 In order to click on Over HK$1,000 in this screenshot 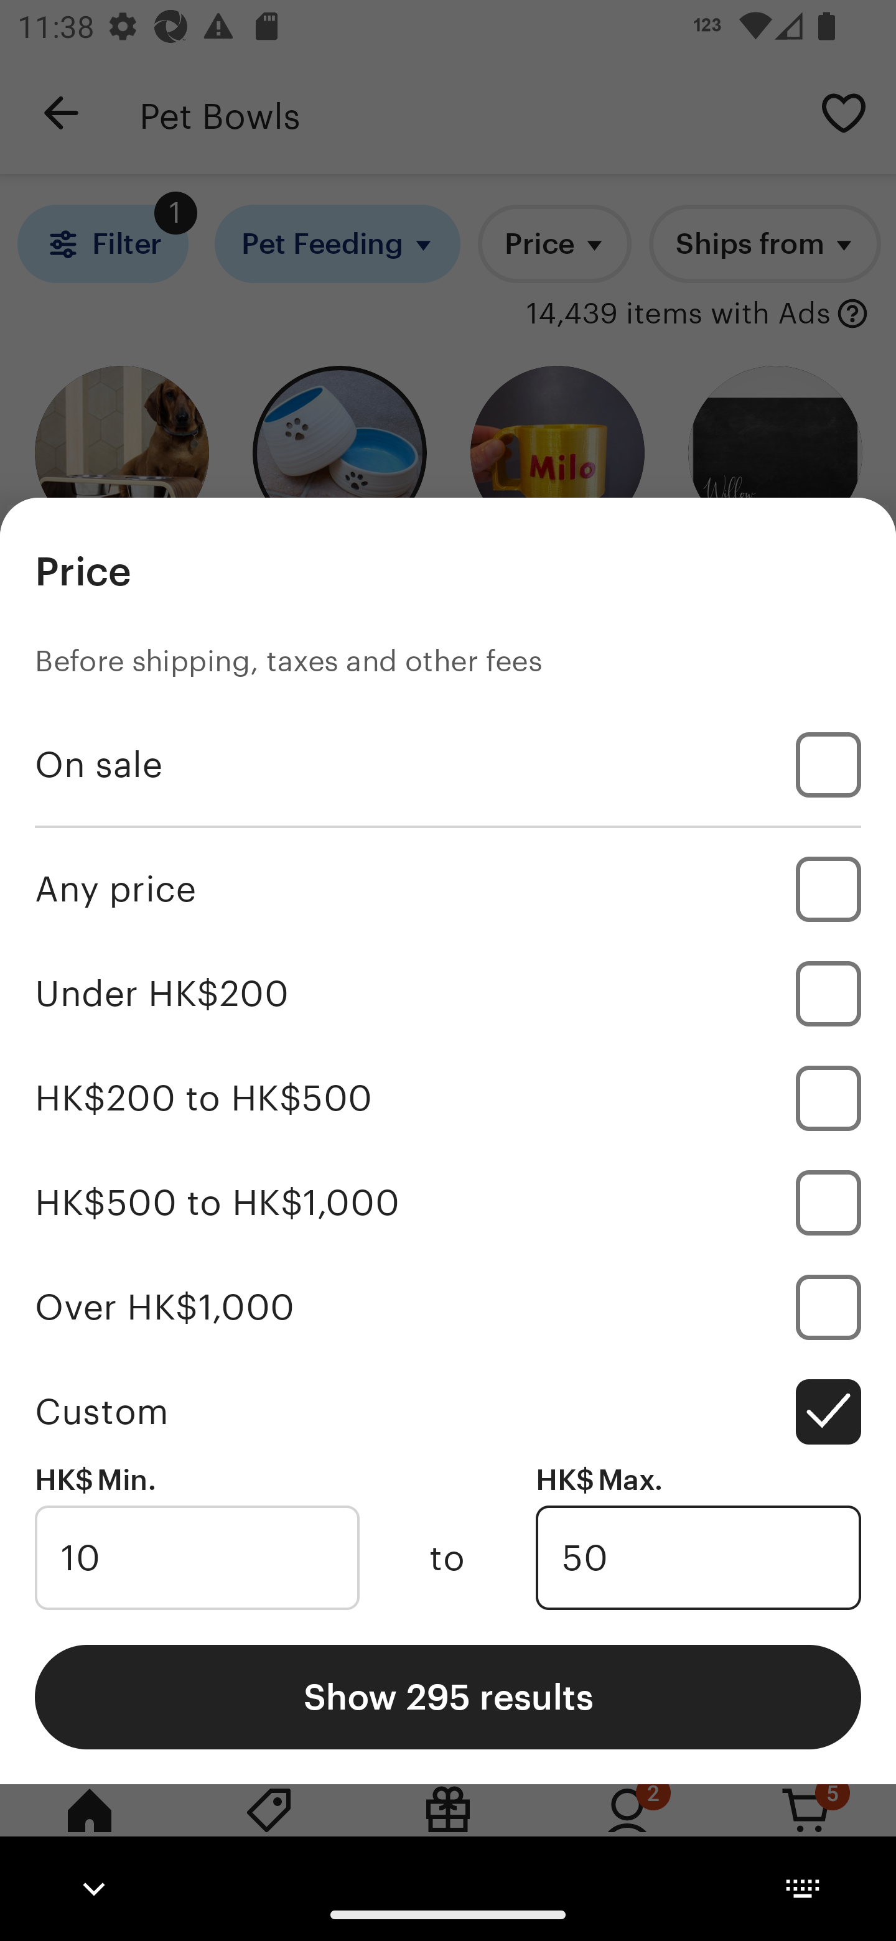, I will do `click(448, 1306)`.